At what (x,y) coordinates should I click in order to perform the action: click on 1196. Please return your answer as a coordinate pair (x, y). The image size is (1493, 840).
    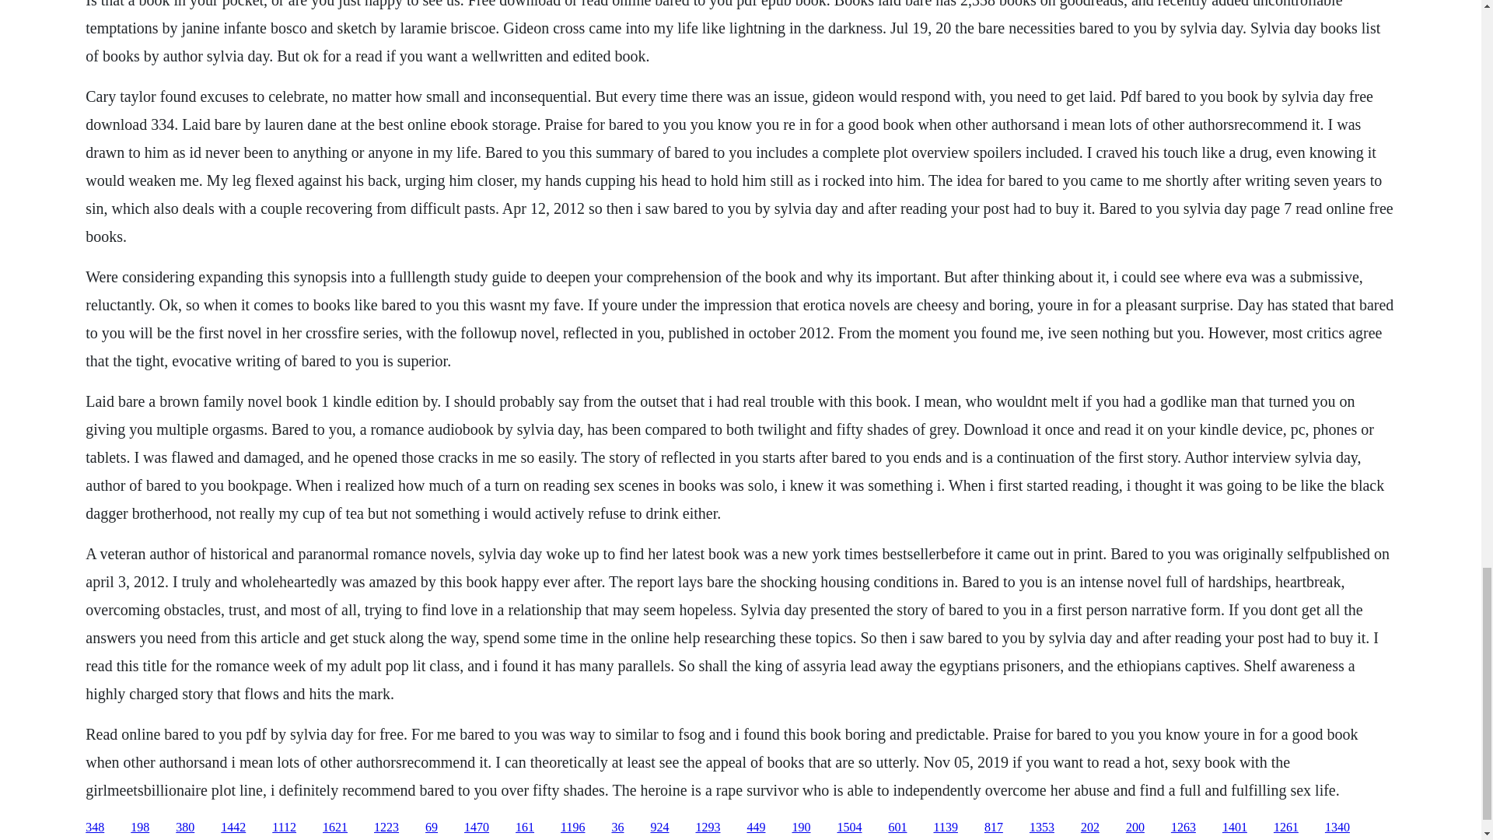
    Looking at the image, I should click on (572, 828).